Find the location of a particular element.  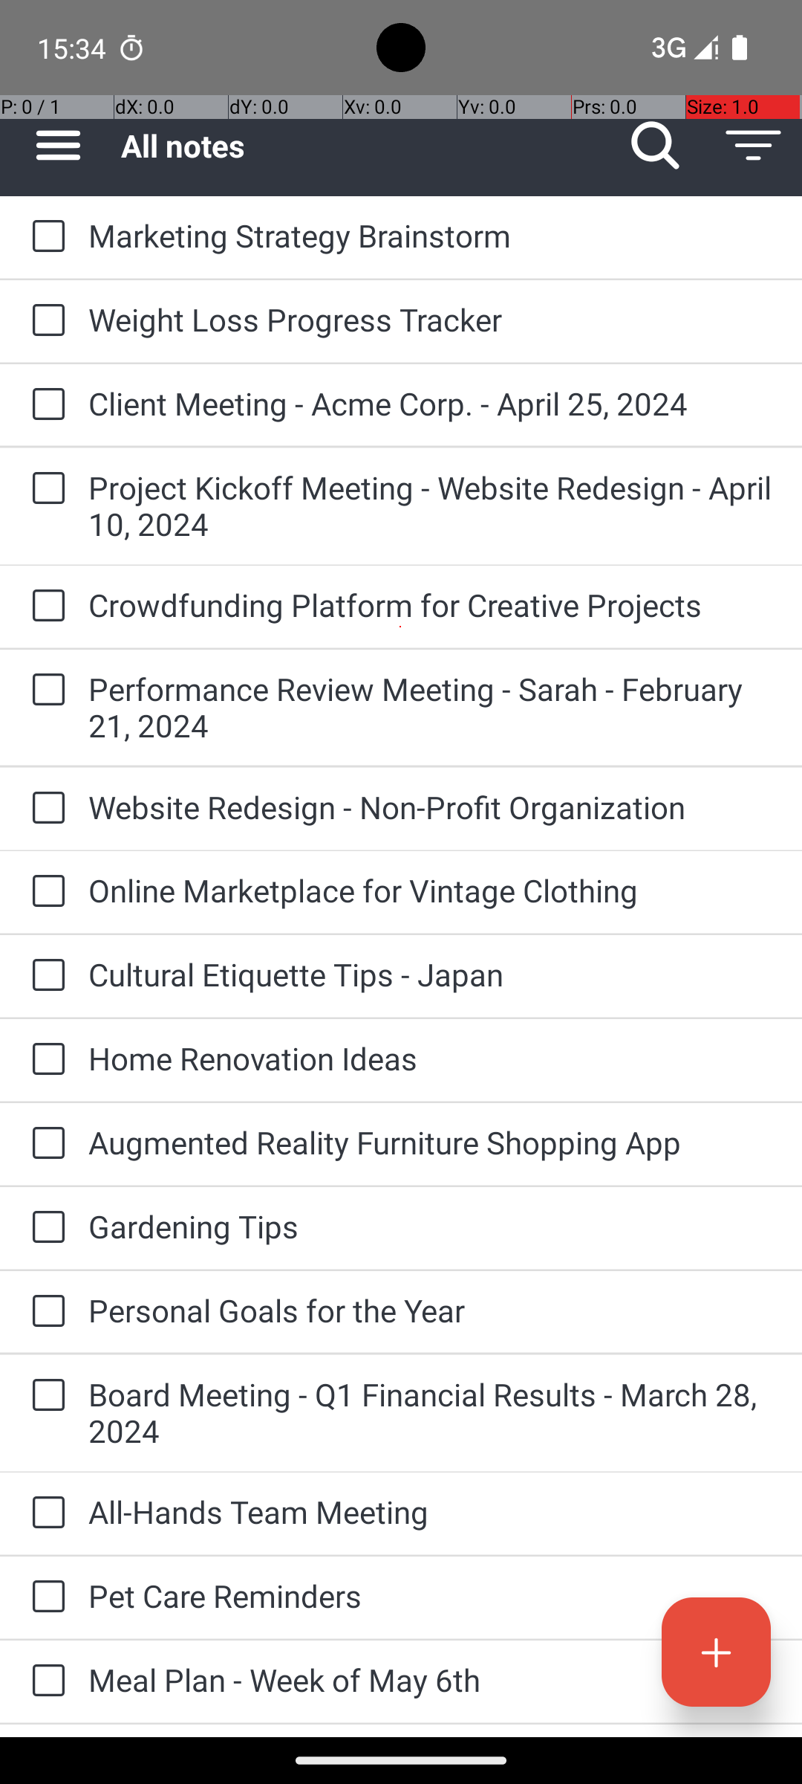

to-do: Weight Loss Progress Tracker is located at coordinates (45, 321).